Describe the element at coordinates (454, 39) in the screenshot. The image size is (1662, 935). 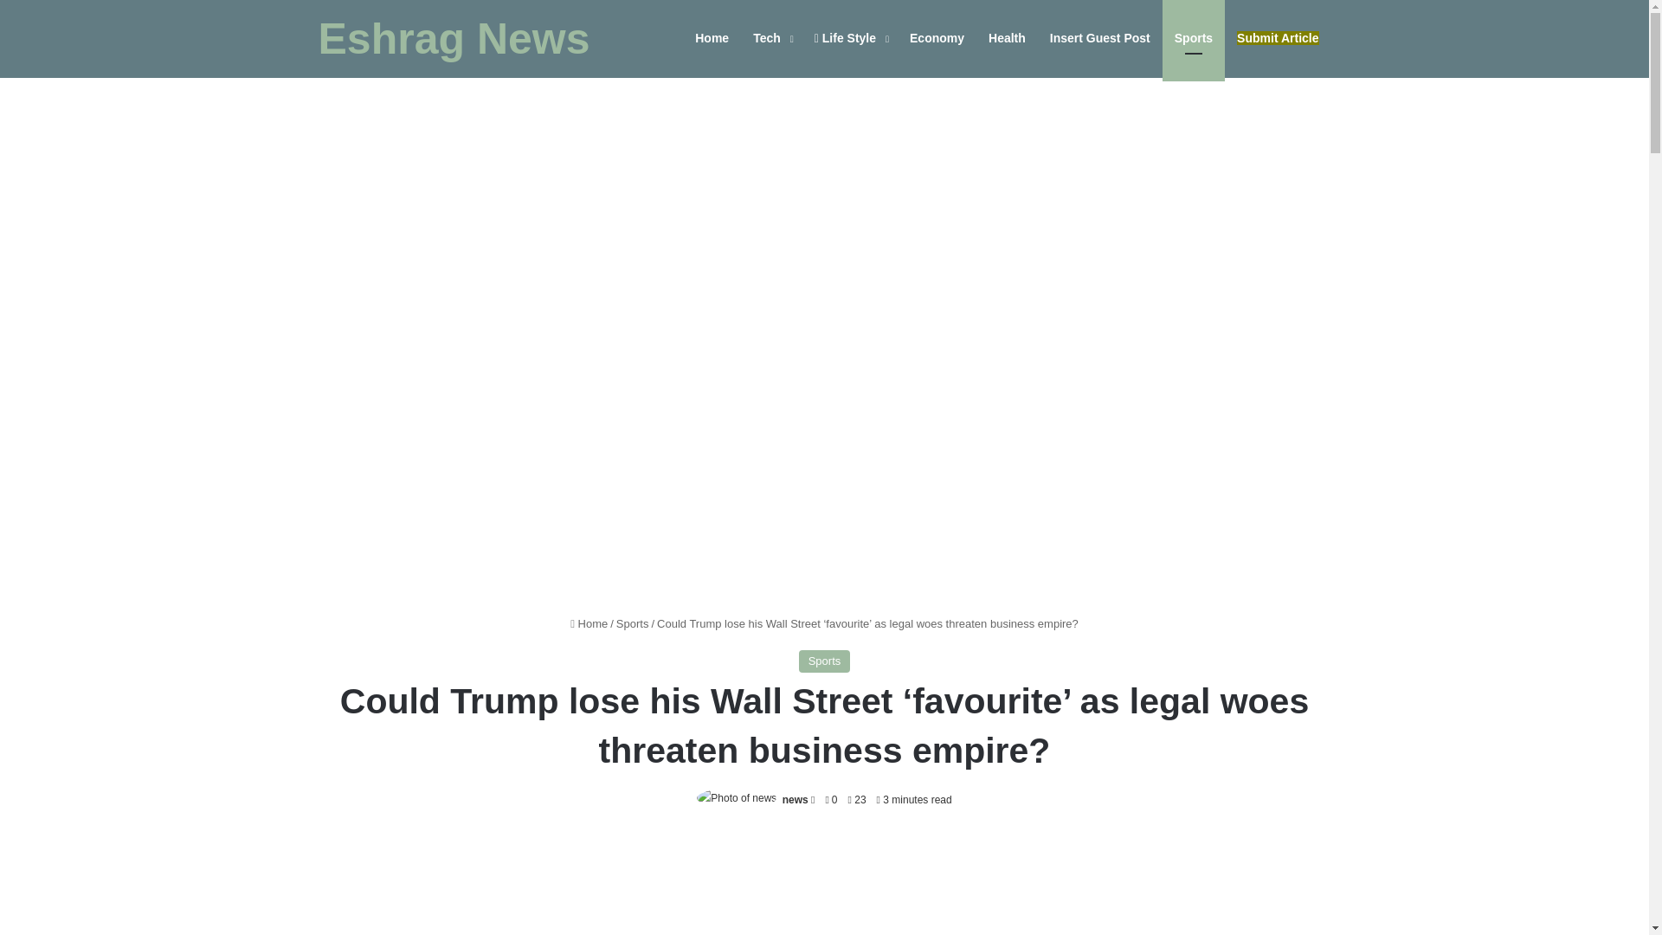
I see `Eshrag News` at that location.